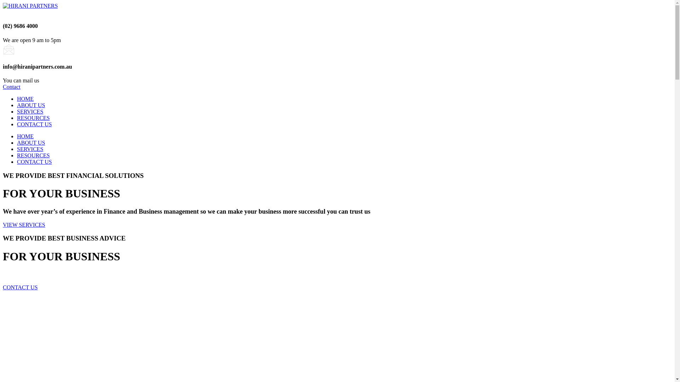 This screenshot has height=382, width=680. I want to click on CONTACT US, so click(34, 125).